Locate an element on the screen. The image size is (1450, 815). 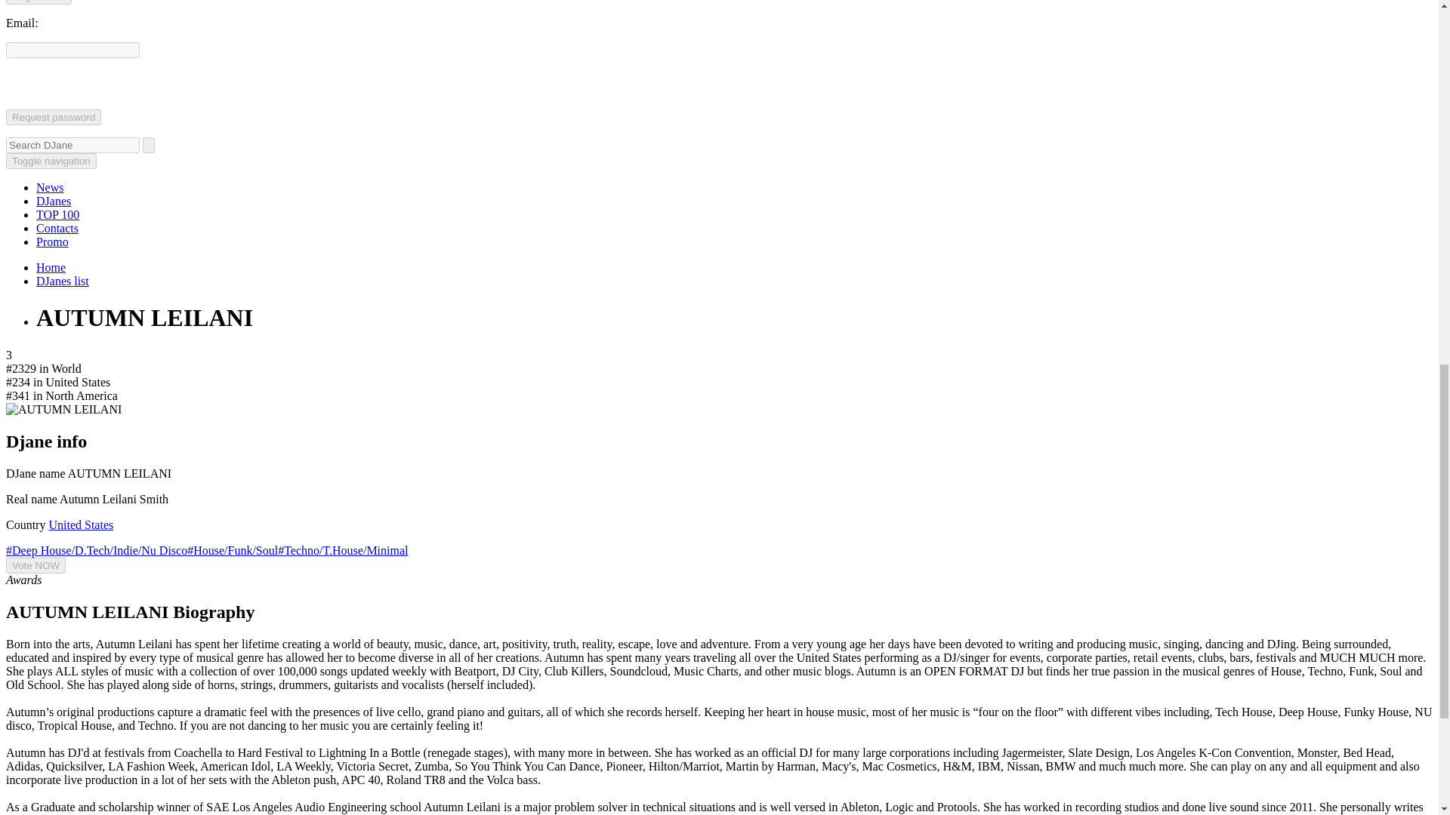
TOP 100 is located at coordinates (57, 214).